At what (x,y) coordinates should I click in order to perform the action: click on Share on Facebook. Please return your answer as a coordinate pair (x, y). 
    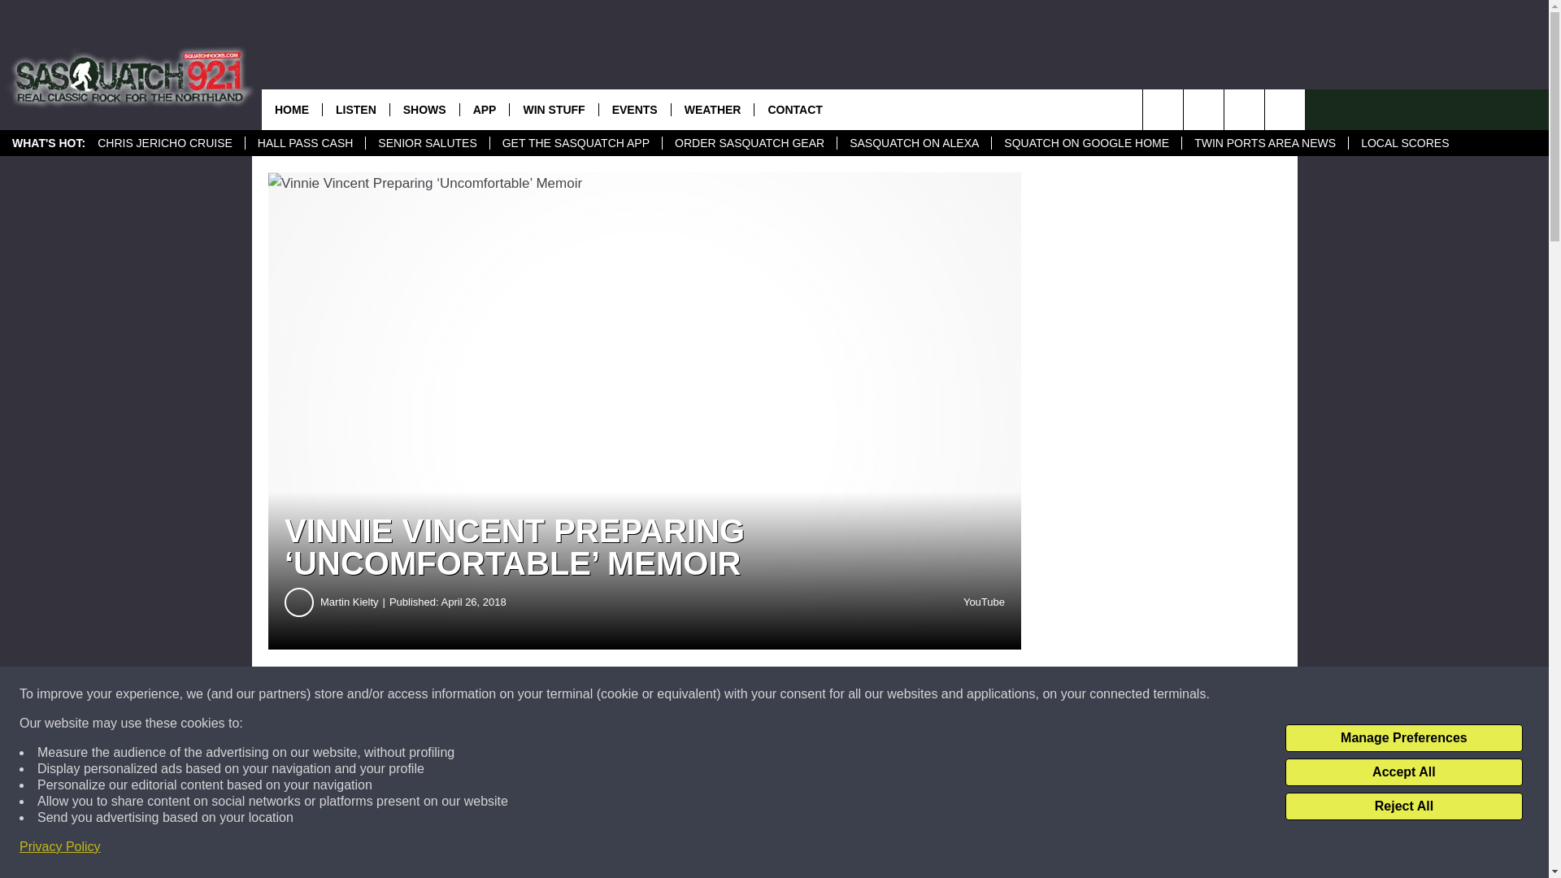
    Looking at the image, I should click on (494, 694).